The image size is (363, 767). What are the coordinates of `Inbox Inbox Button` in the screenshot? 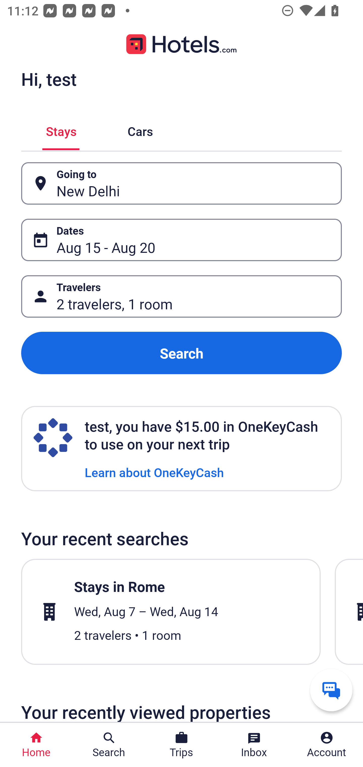 It's located at (254, 745).